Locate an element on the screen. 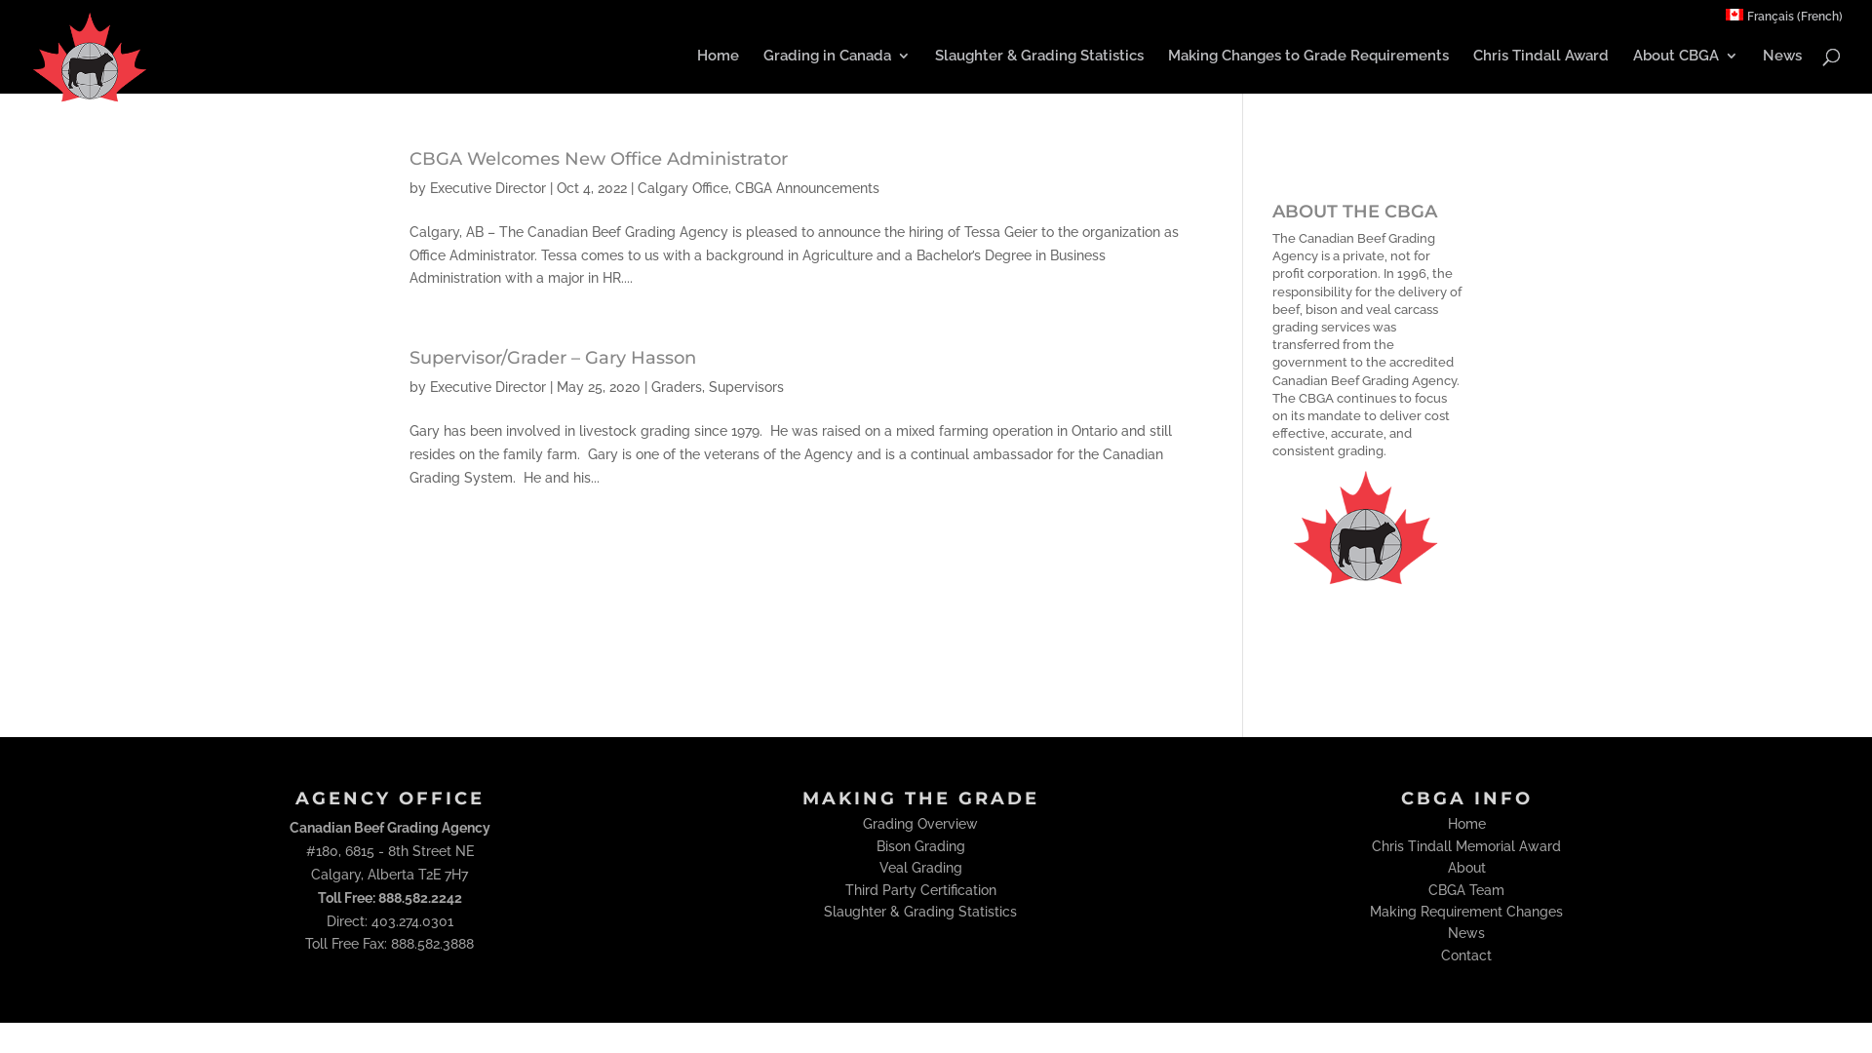  CBGA Logo is located at coordinates (1367, 544).